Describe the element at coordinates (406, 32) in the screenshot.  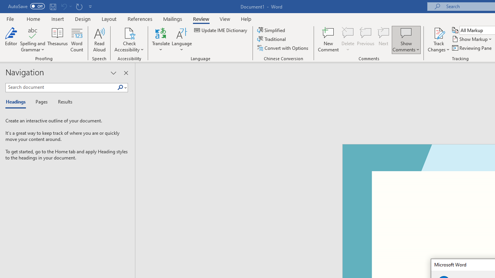
I see `Show Comments` at that location.